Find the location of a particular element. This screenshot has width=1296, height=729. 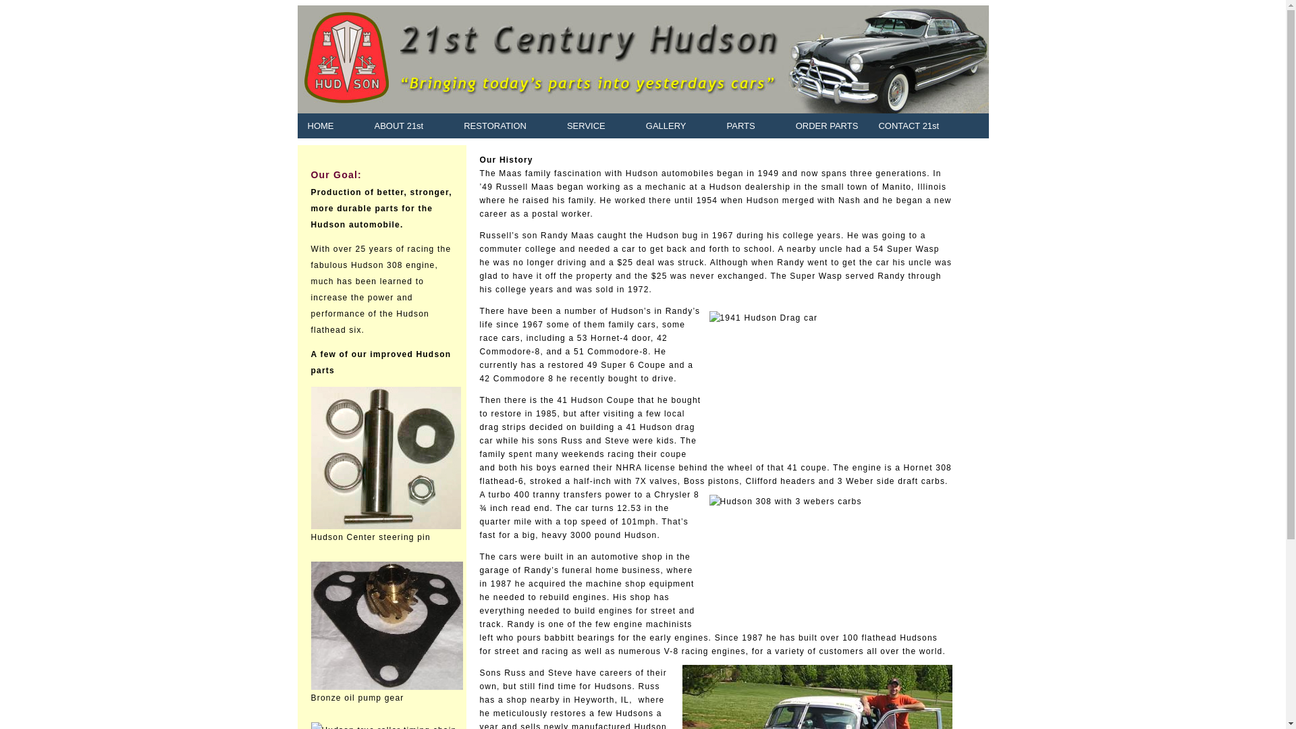

SERVICE is located at coordinates (586, 126).